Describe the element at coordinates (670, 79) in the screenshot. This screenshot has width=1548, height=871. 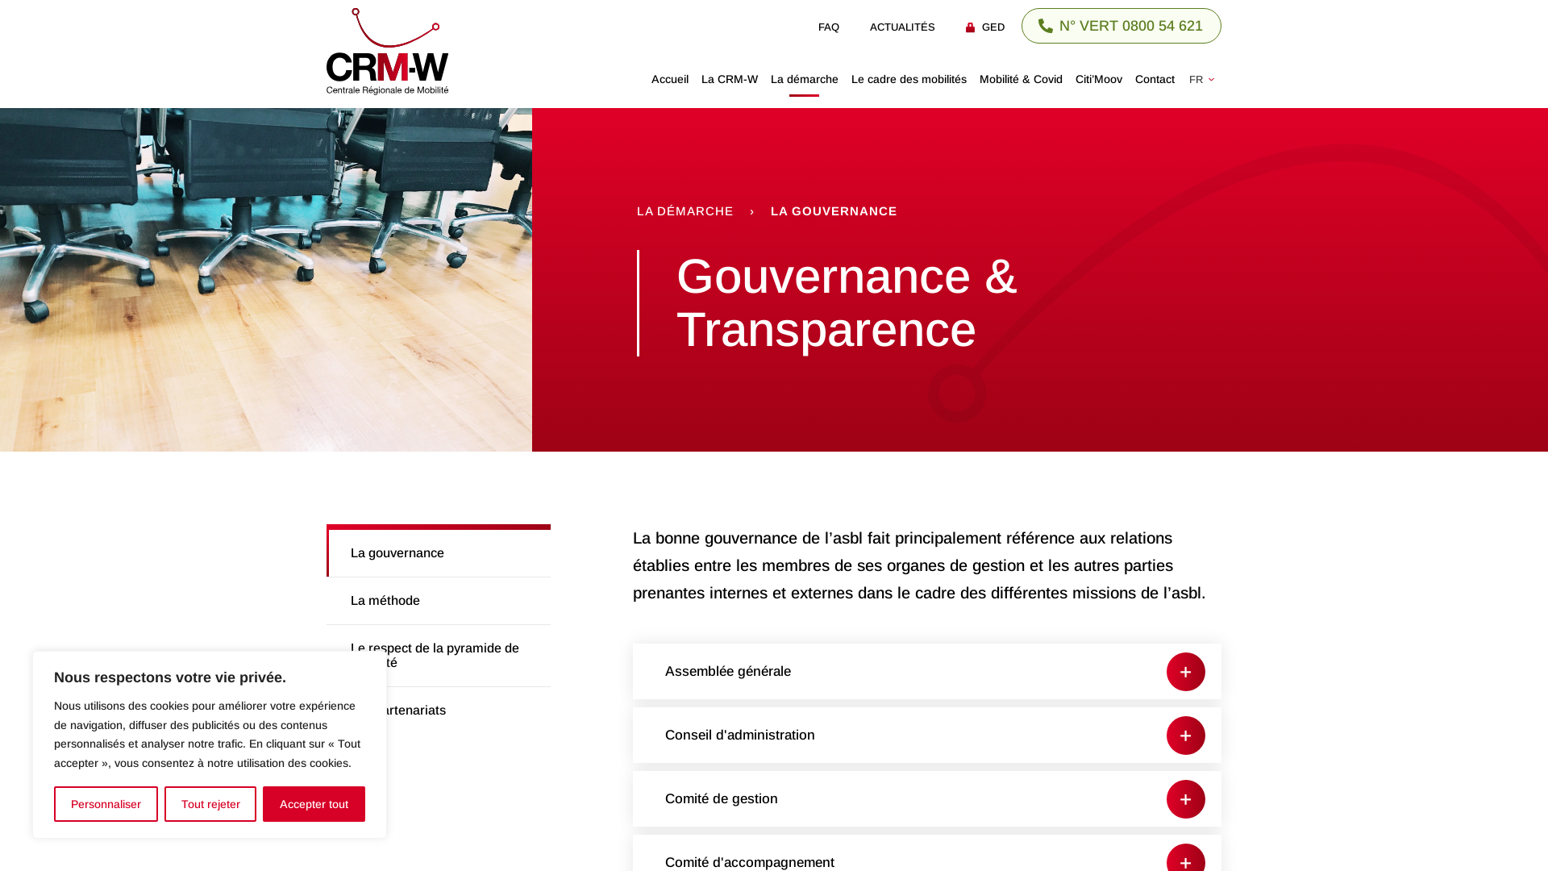
I see `Accueil` at that location.